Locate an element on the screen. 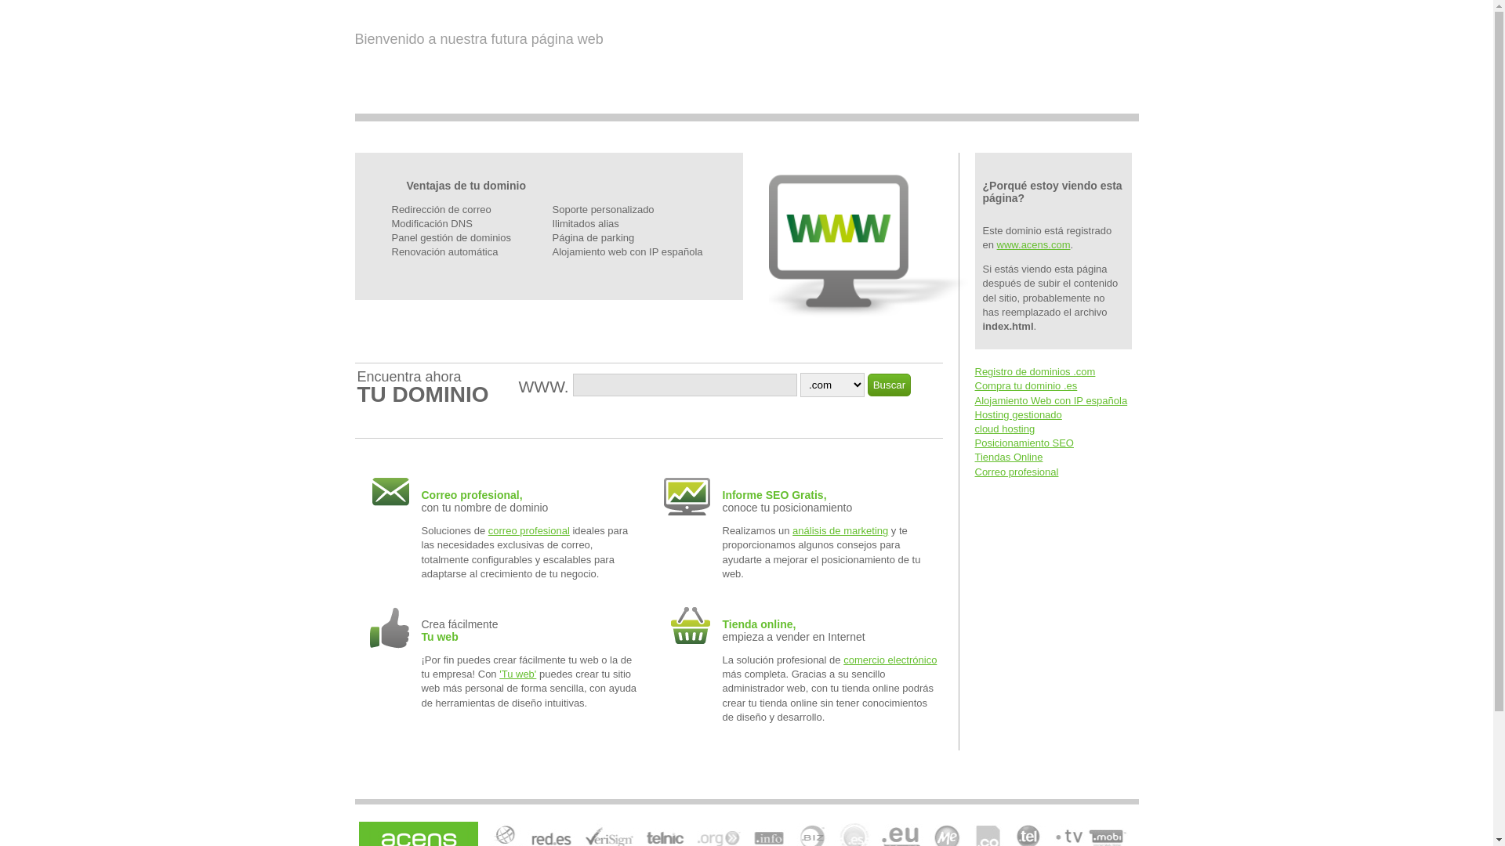  correo profesional is located at coordinates (529, 531).